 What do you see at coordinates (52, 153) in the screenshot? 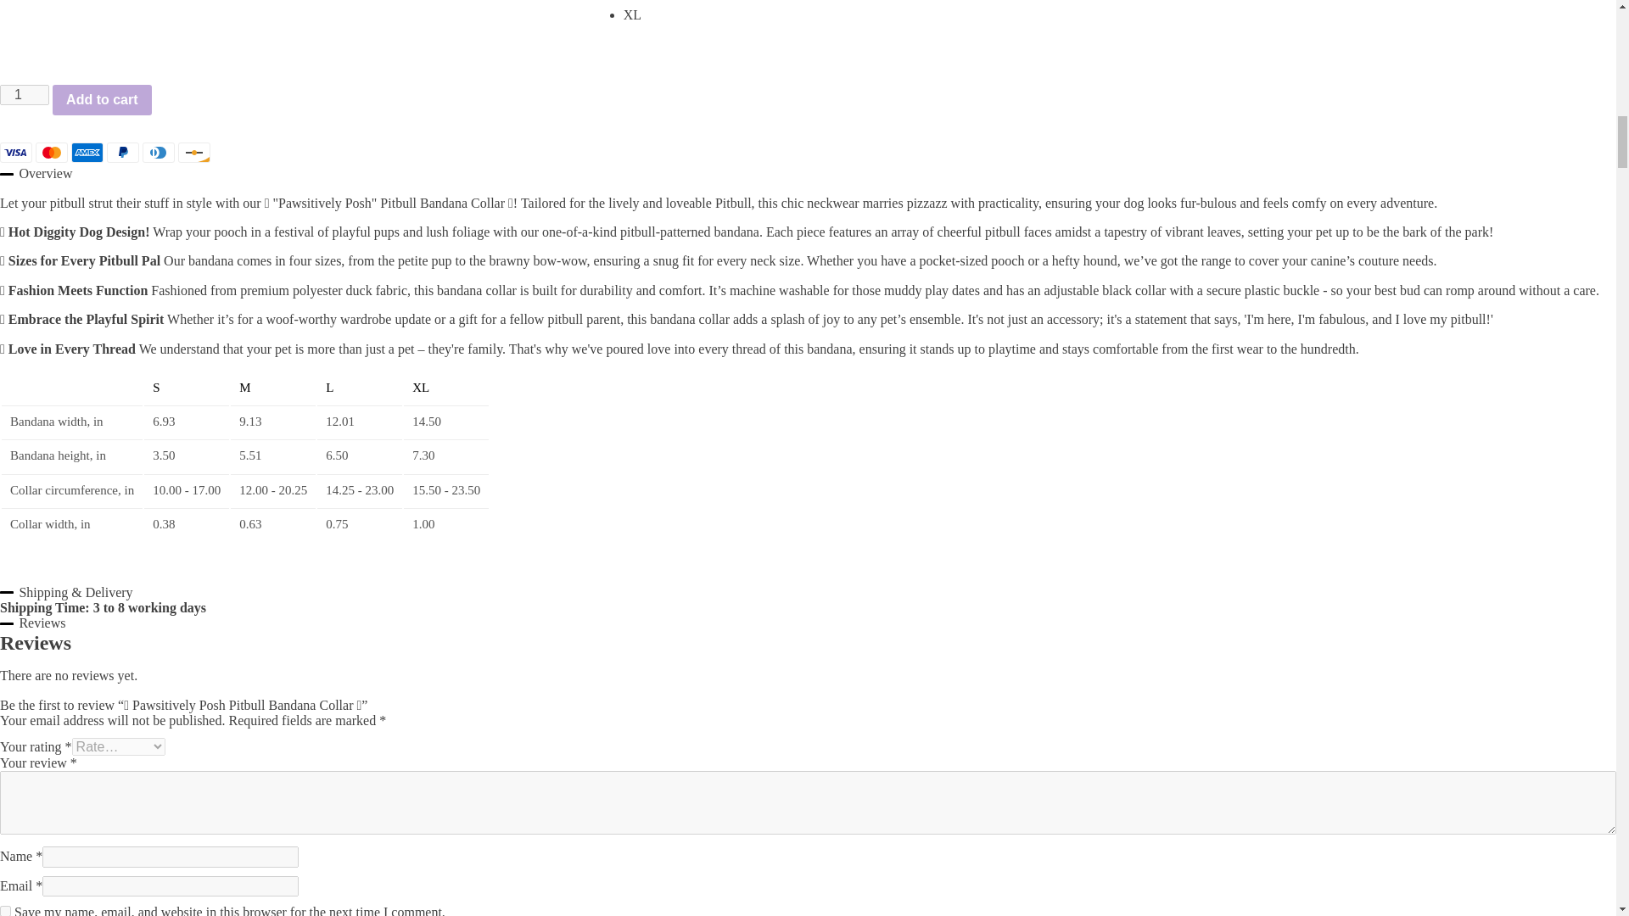
I see `Mastercard` at bounding box center [52, 153].